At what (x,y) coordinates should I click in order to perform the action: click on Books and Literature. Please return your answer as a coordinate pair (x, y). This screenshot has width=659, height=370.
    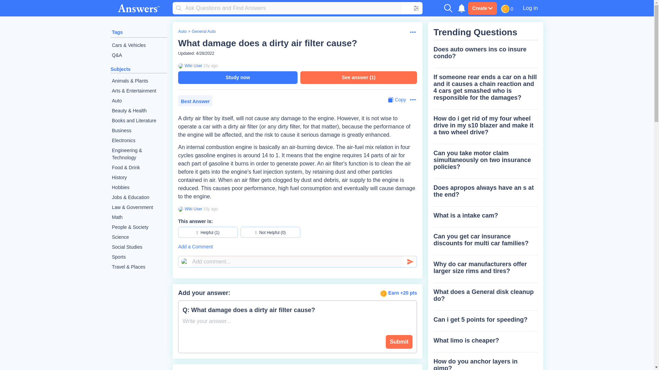
    Looking at the image, I should click on (139, 121).